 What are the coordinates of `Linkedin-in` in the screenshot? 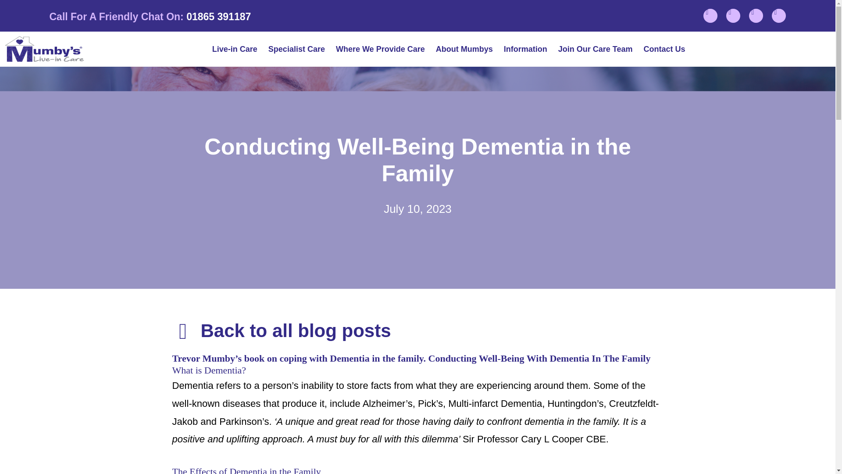 It's located at (756, 16).